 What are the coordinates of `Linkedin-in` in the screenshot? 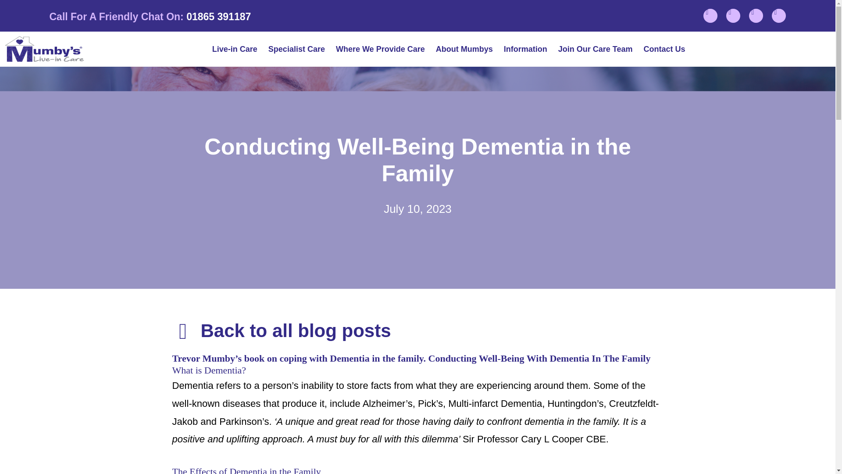 It's located at (756, 16).